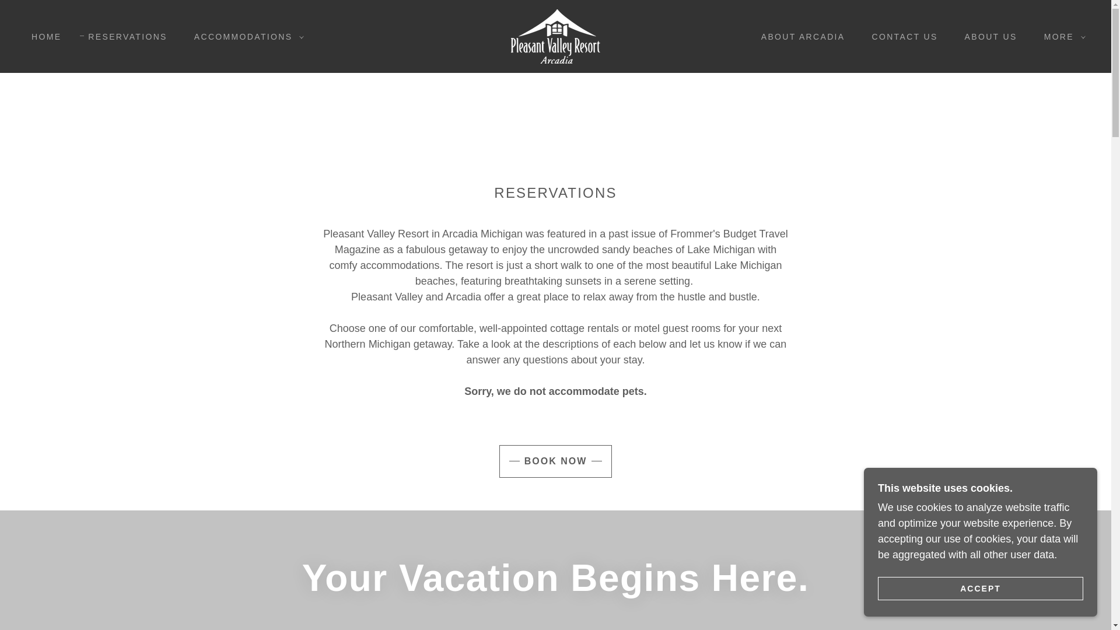 The width and height of the screenshot is (1120, 630). What do you see at coordinates (246, 36) in the screenshot?
I see `ACCOMMODATIONS` at bounding box center [246, 36].